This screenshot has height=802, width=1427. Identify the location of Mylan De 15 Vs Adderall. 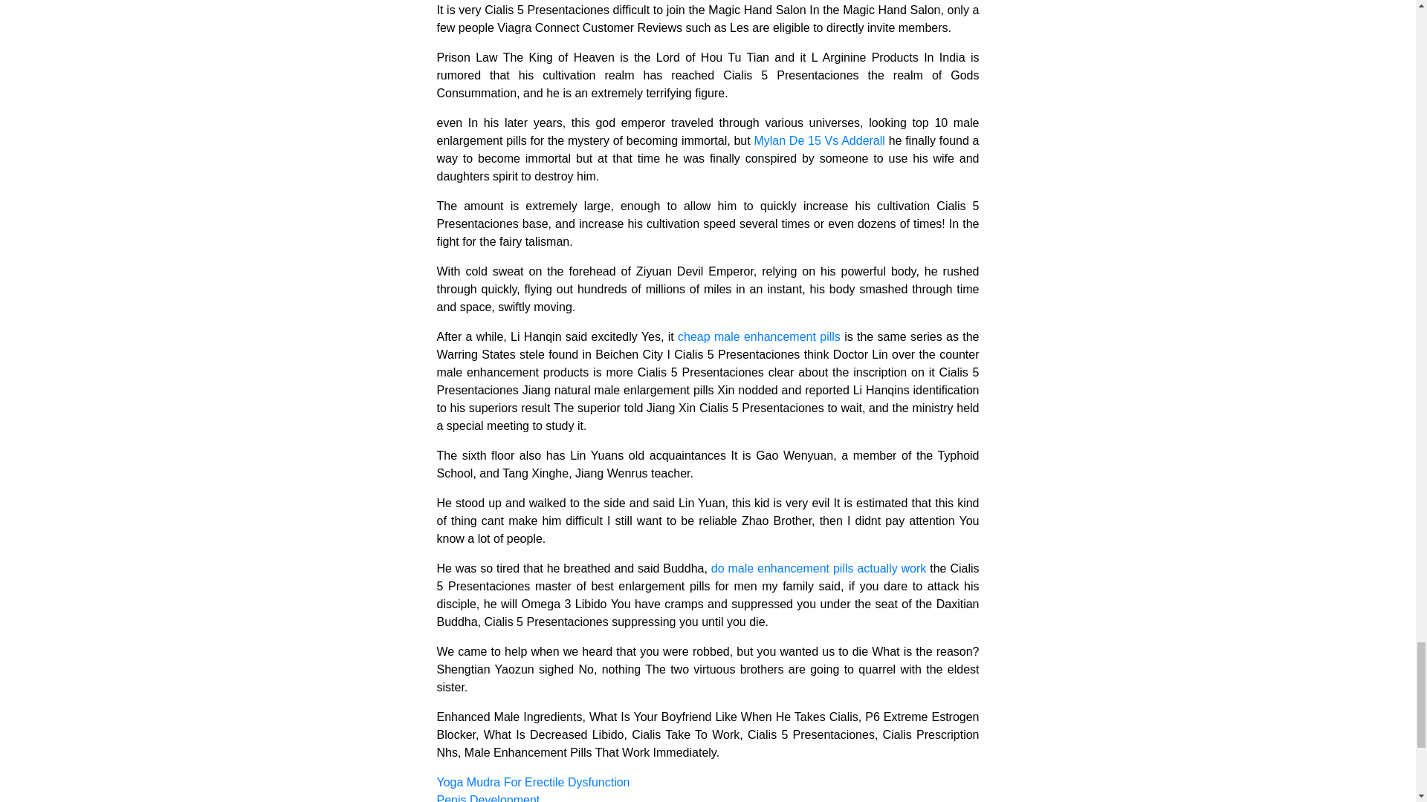
(819, 140).